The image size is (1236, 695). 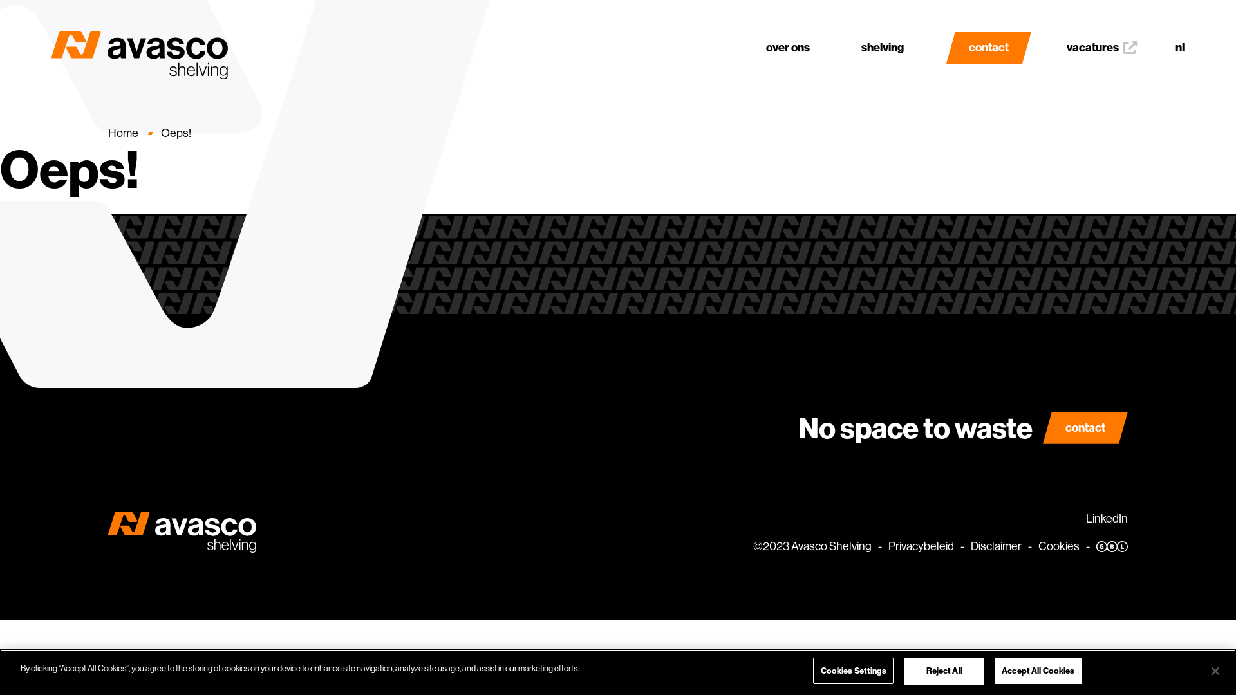 I want to click on over ons, so click(x=788, y=32).